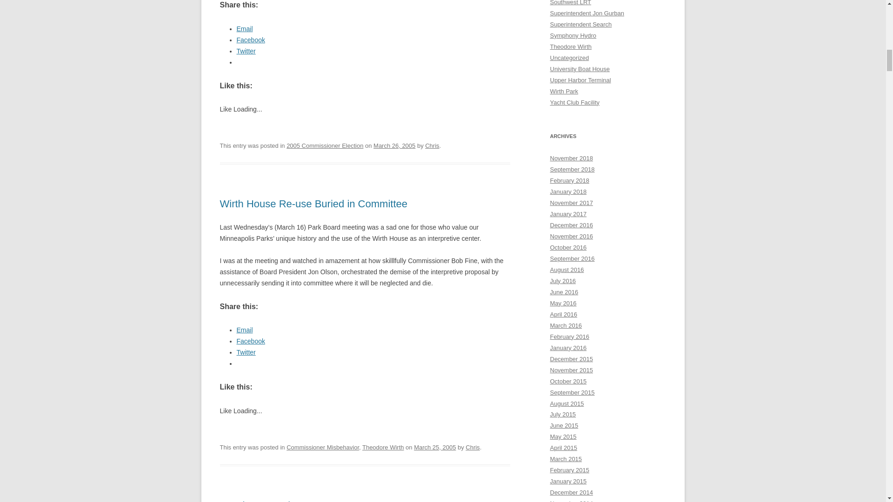 The width and height of the screenshot is (893, 502). What do you see at coordinates (246, 51) in the screenshot?
I see `Twitter` at bounding box center [246, 51].